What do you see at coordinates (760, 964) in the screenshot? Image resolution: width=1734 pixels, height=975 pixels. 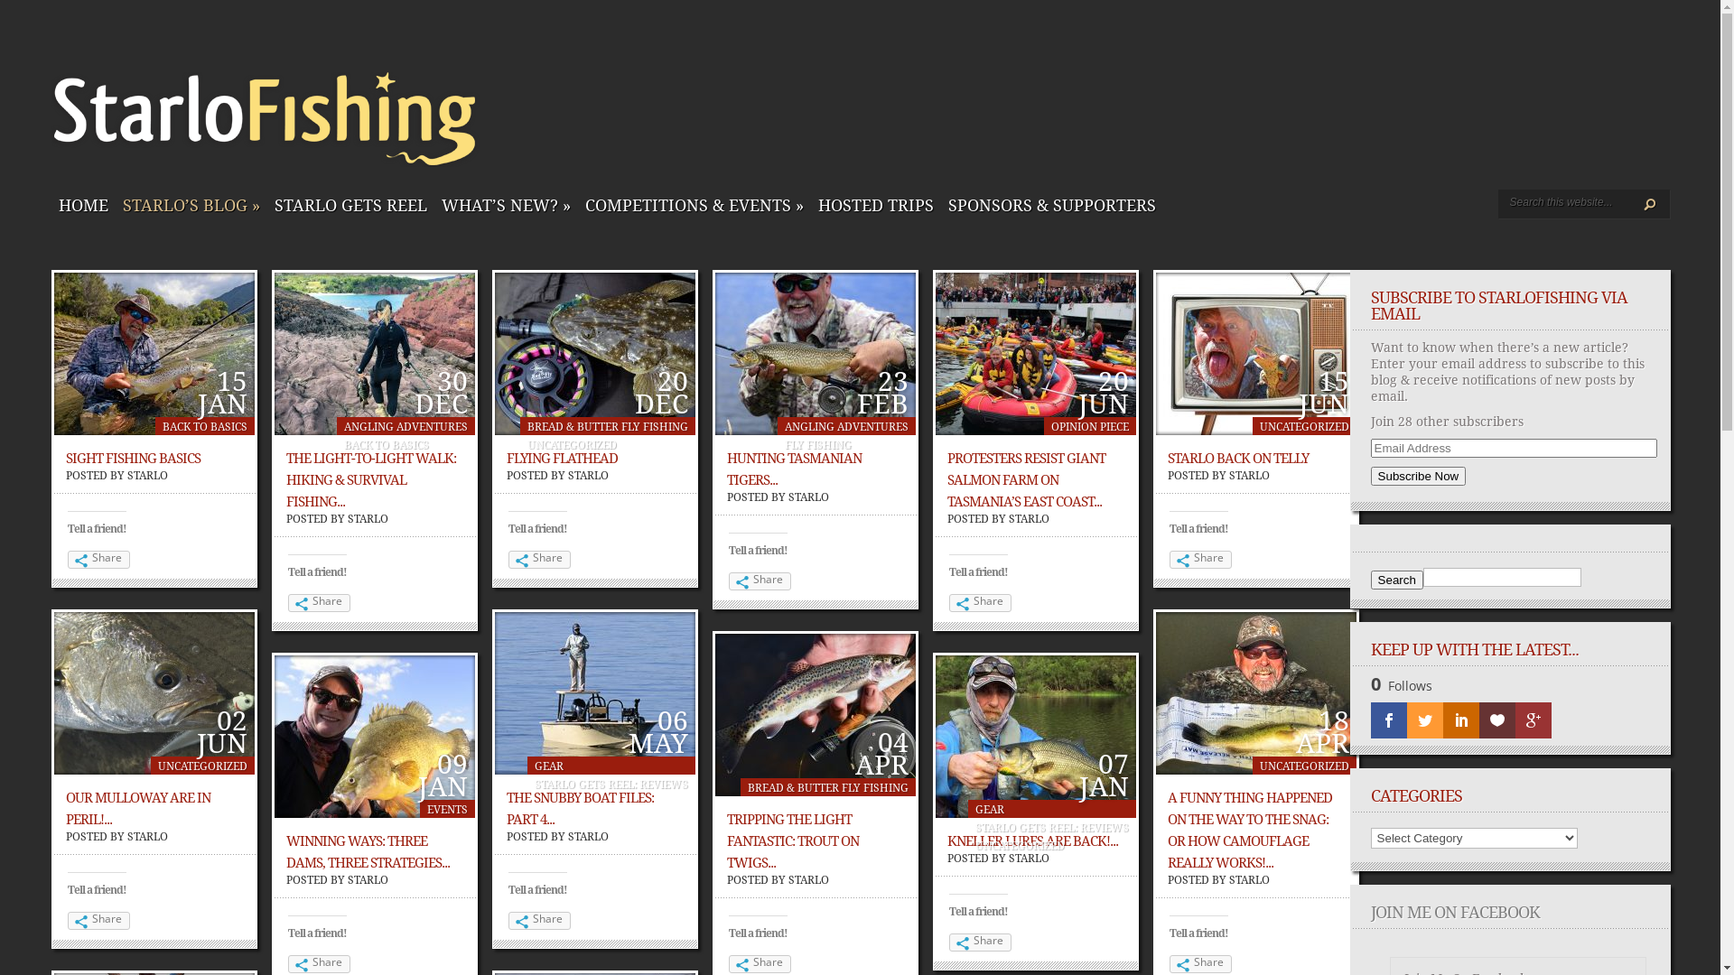 I see `Share` at bounding box center [760, 964].